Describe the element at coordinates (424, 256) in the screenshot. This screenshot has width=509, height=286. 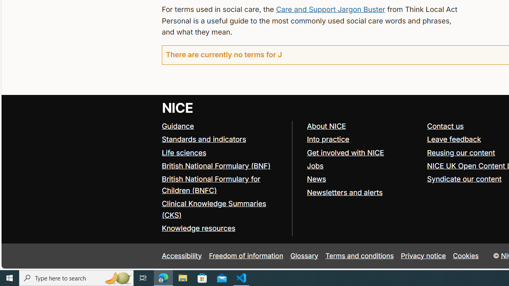
I see `Privacy notice` at that location.